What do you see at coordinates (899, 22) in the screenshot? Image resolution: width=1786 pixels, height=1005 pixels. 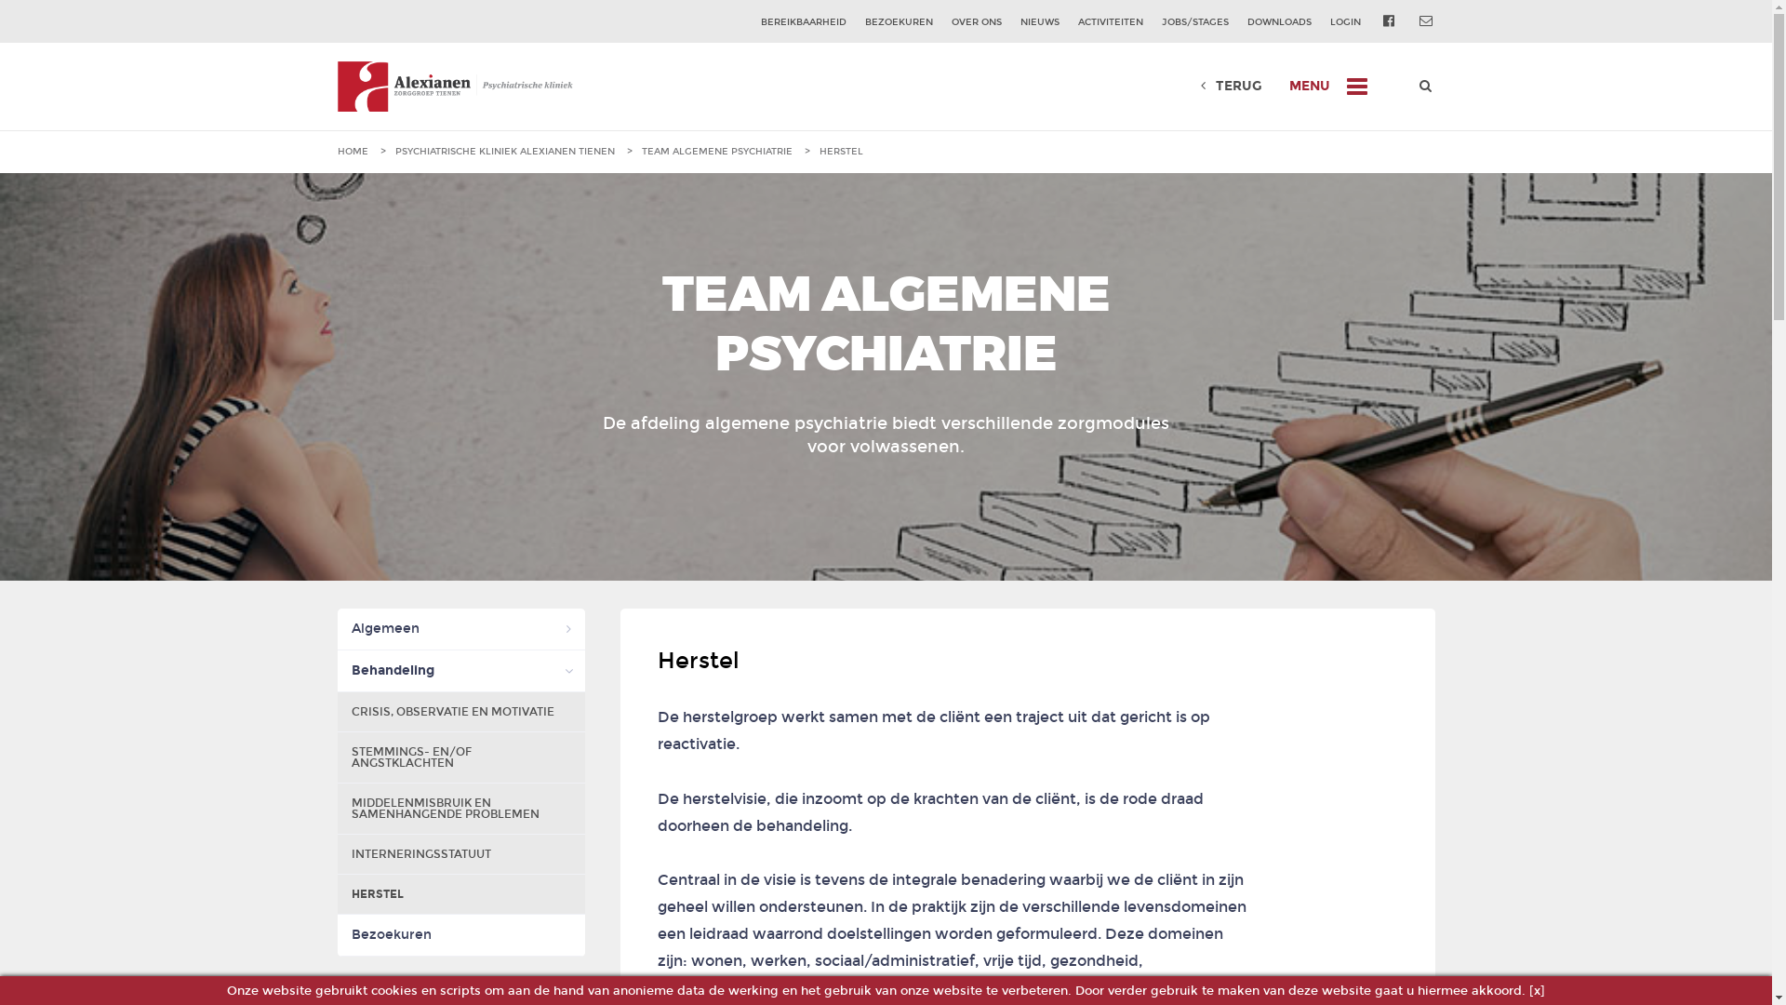 I see `BEZOEKUREN` at bounding box center [899, 22].